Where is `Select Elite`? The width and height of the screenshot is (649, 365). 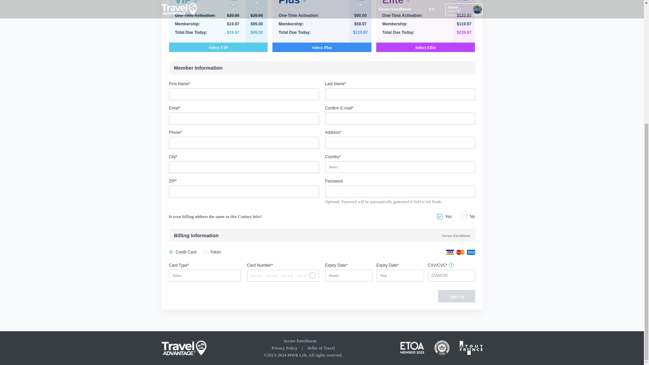 Select Elite is located at coordinates (426, 47).